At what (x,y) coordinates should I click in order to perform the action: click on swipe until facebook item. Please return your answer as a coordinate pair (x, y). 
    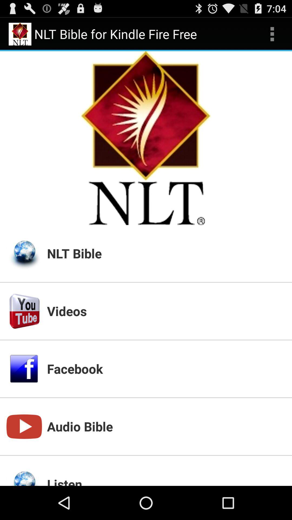
    Looking at the image, I should click on (166, 369).